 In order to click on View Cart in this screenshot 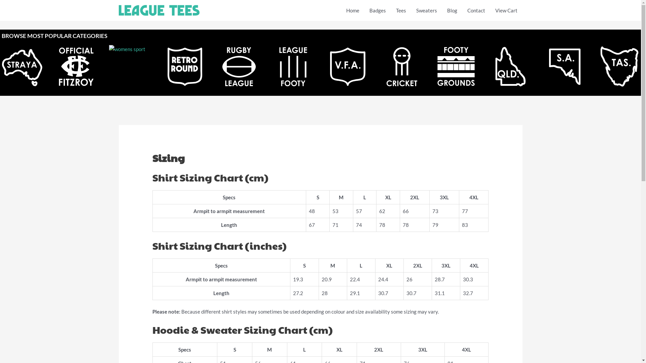, I will do `click(506, 10)`.